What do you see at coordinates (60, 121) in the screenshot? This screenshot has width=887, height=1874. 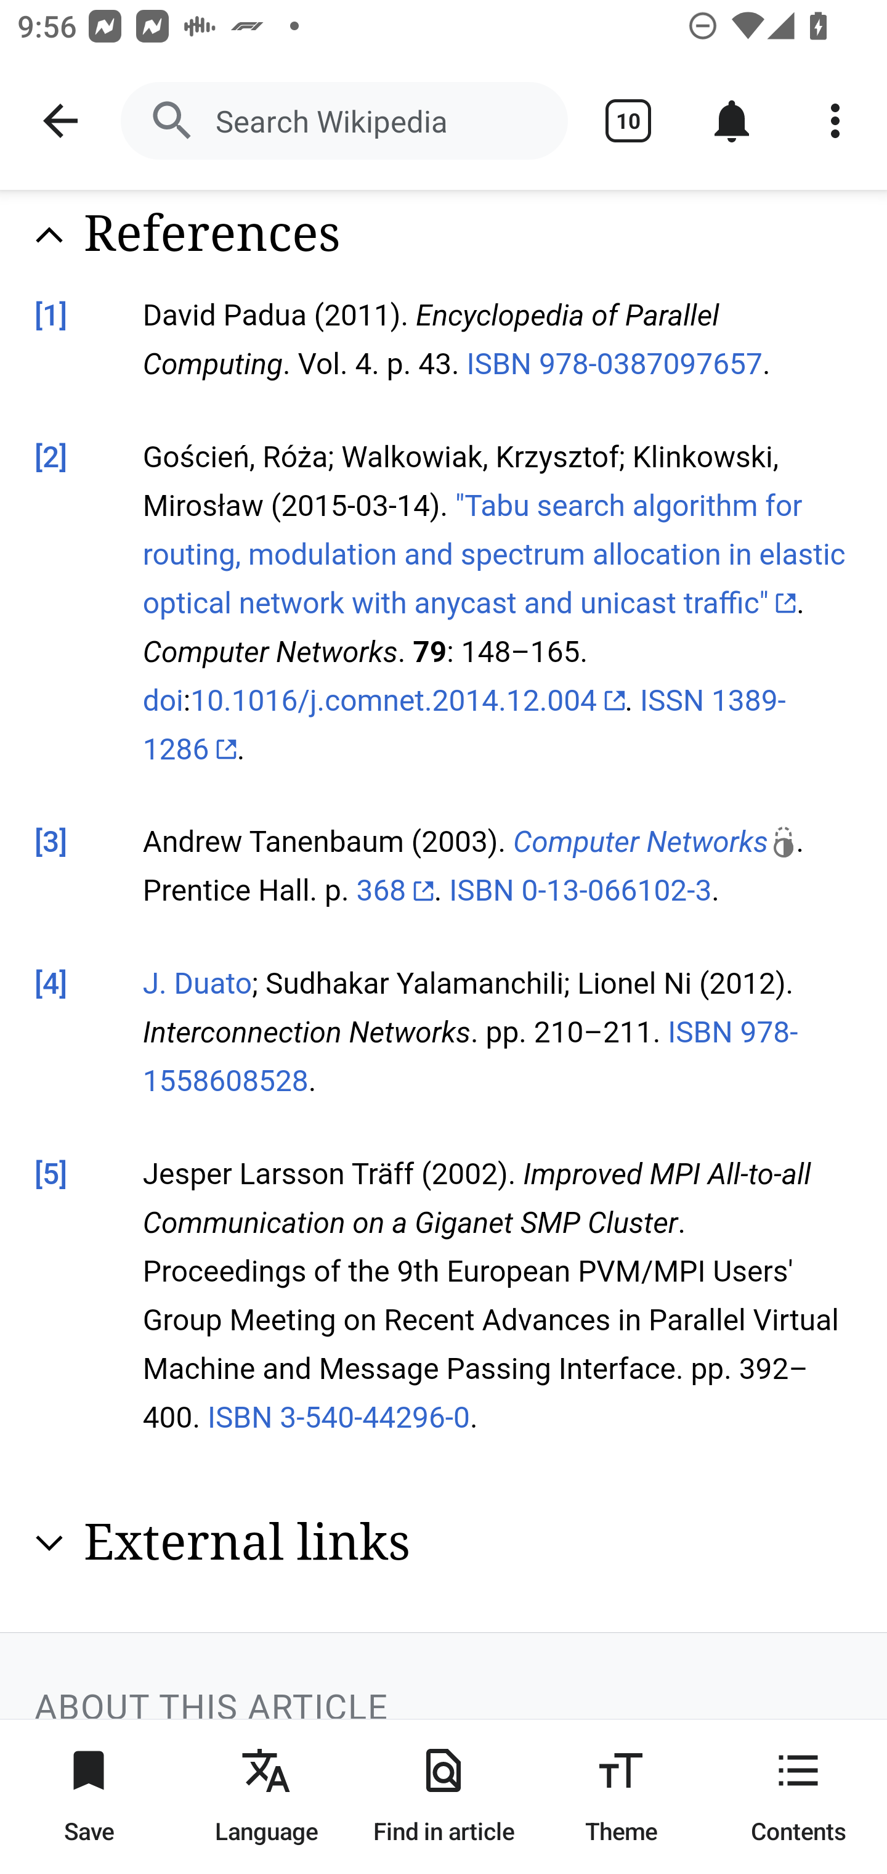 I see `Navigate up` at bounding box center [60, 121].